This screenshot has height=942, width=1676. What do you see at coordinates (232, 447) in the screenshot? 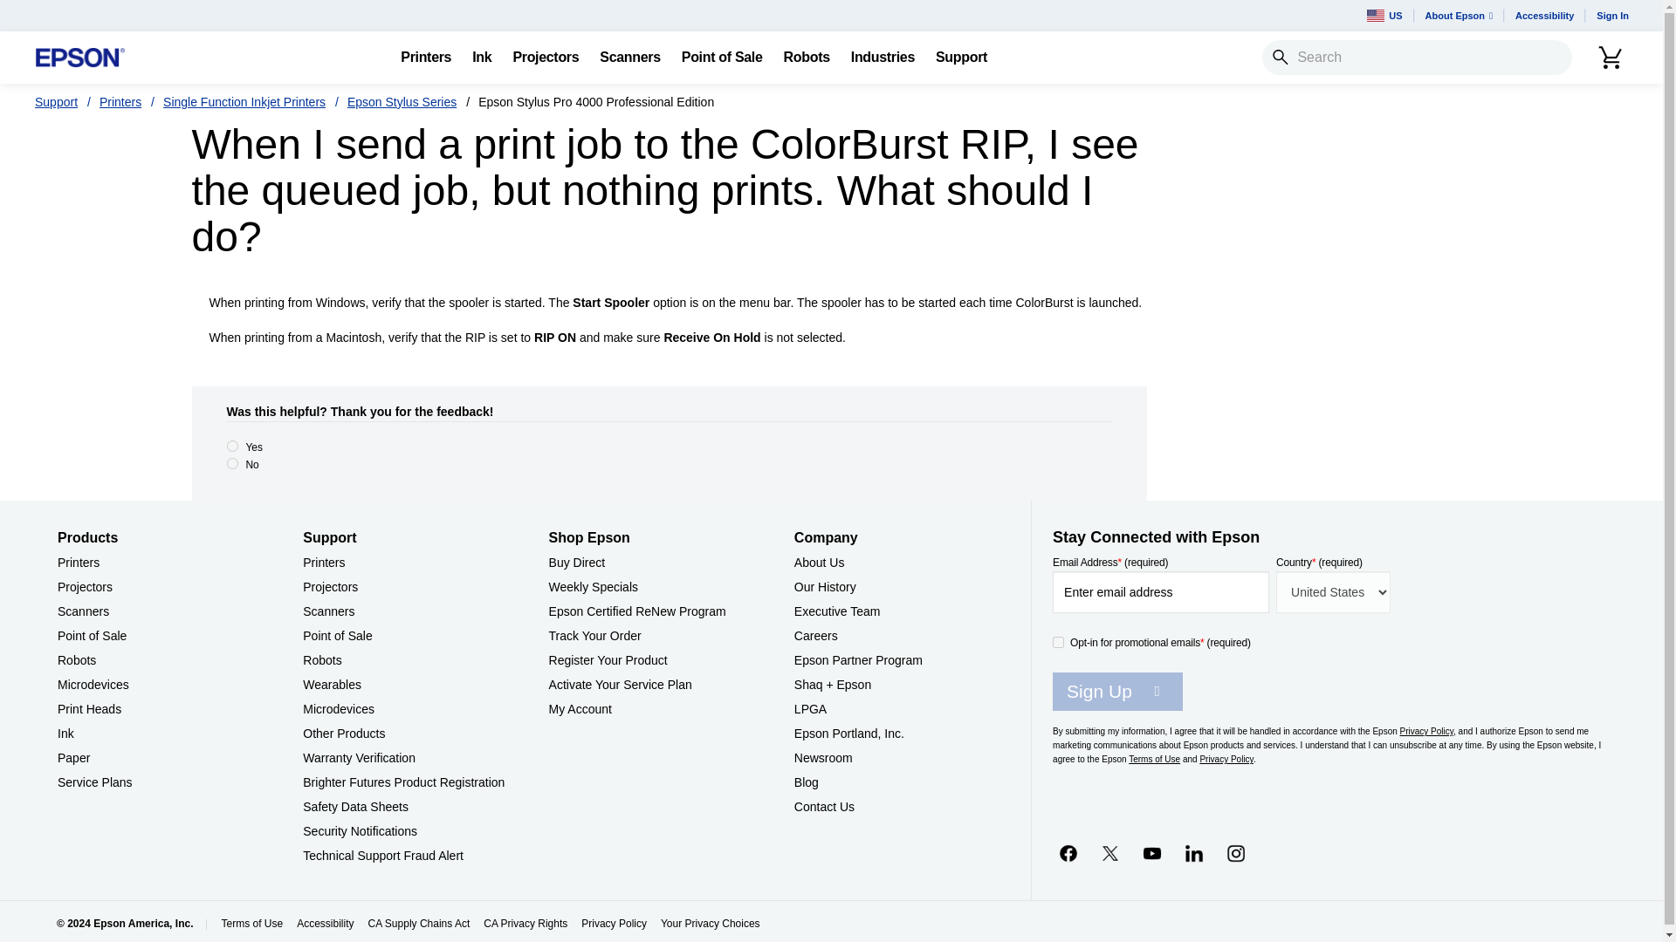
I see `yes` at bounding box center [232, 447].